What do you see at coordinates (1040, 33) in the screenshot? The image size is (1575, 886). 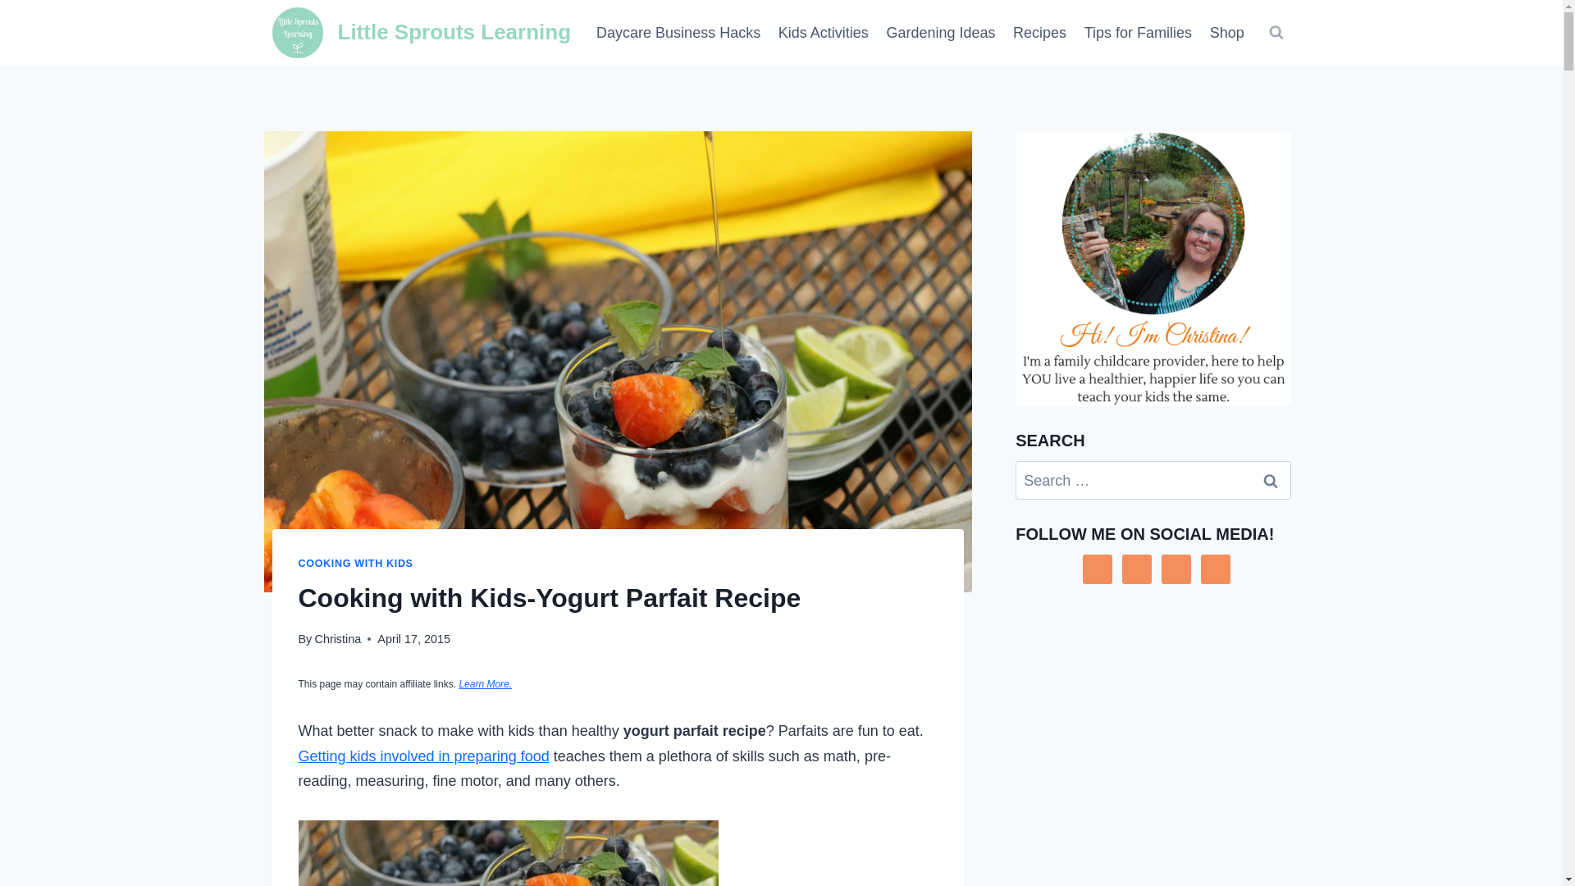 I see `recipes, cooking with kids` at bounding box center [1040, 33].